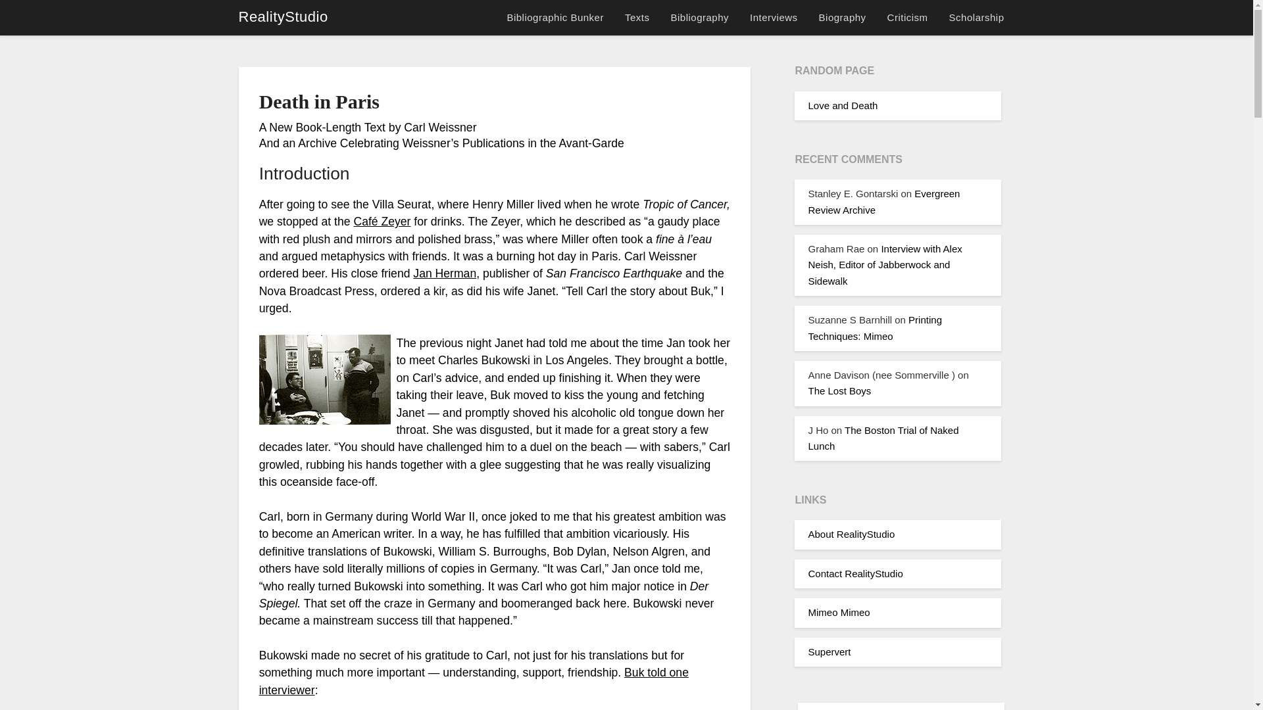  What do you see at coordinates (444, 273) in the screenshot?
I see `Jan Herman` at bounding box center [444, 273].